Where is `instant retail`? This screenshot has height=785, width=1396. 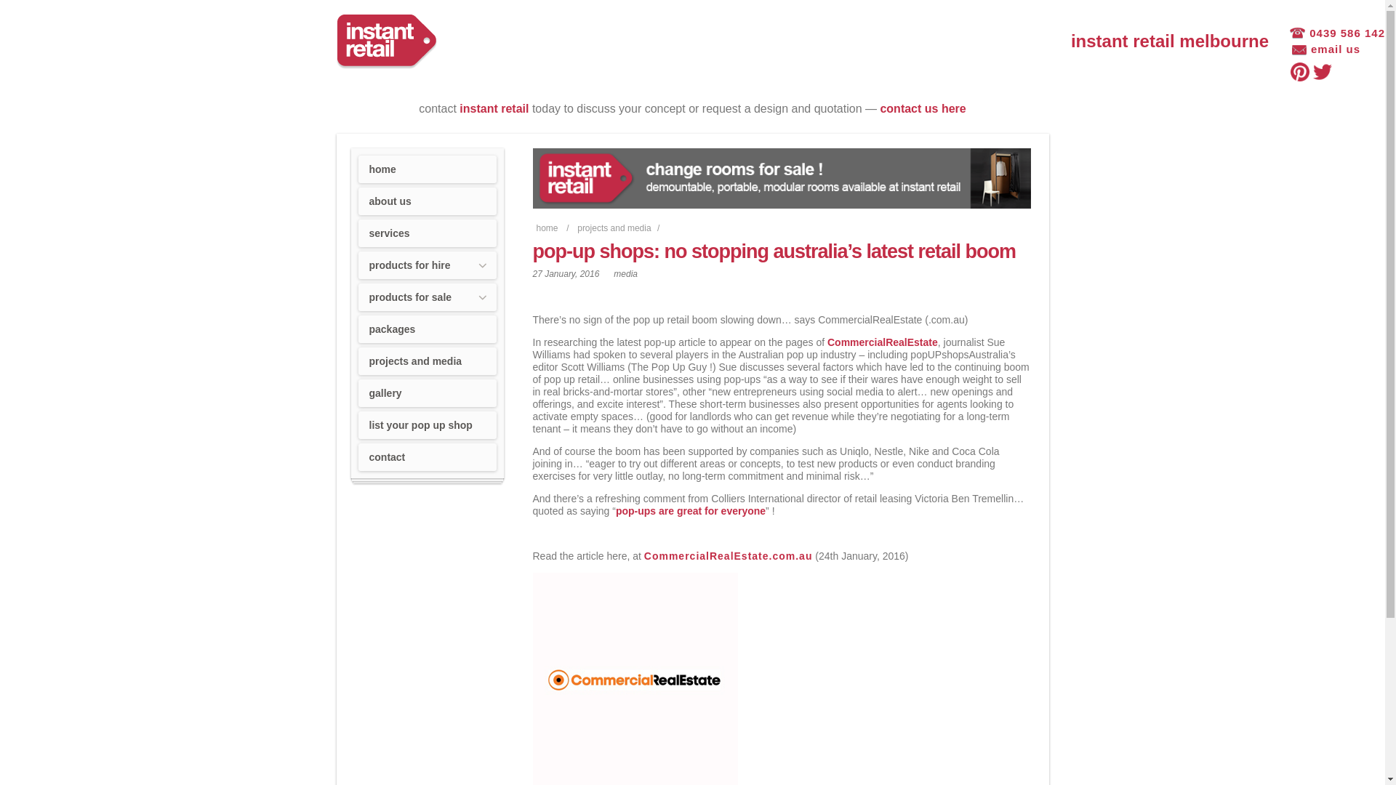 instant retail is located at coordinates (494, 109).